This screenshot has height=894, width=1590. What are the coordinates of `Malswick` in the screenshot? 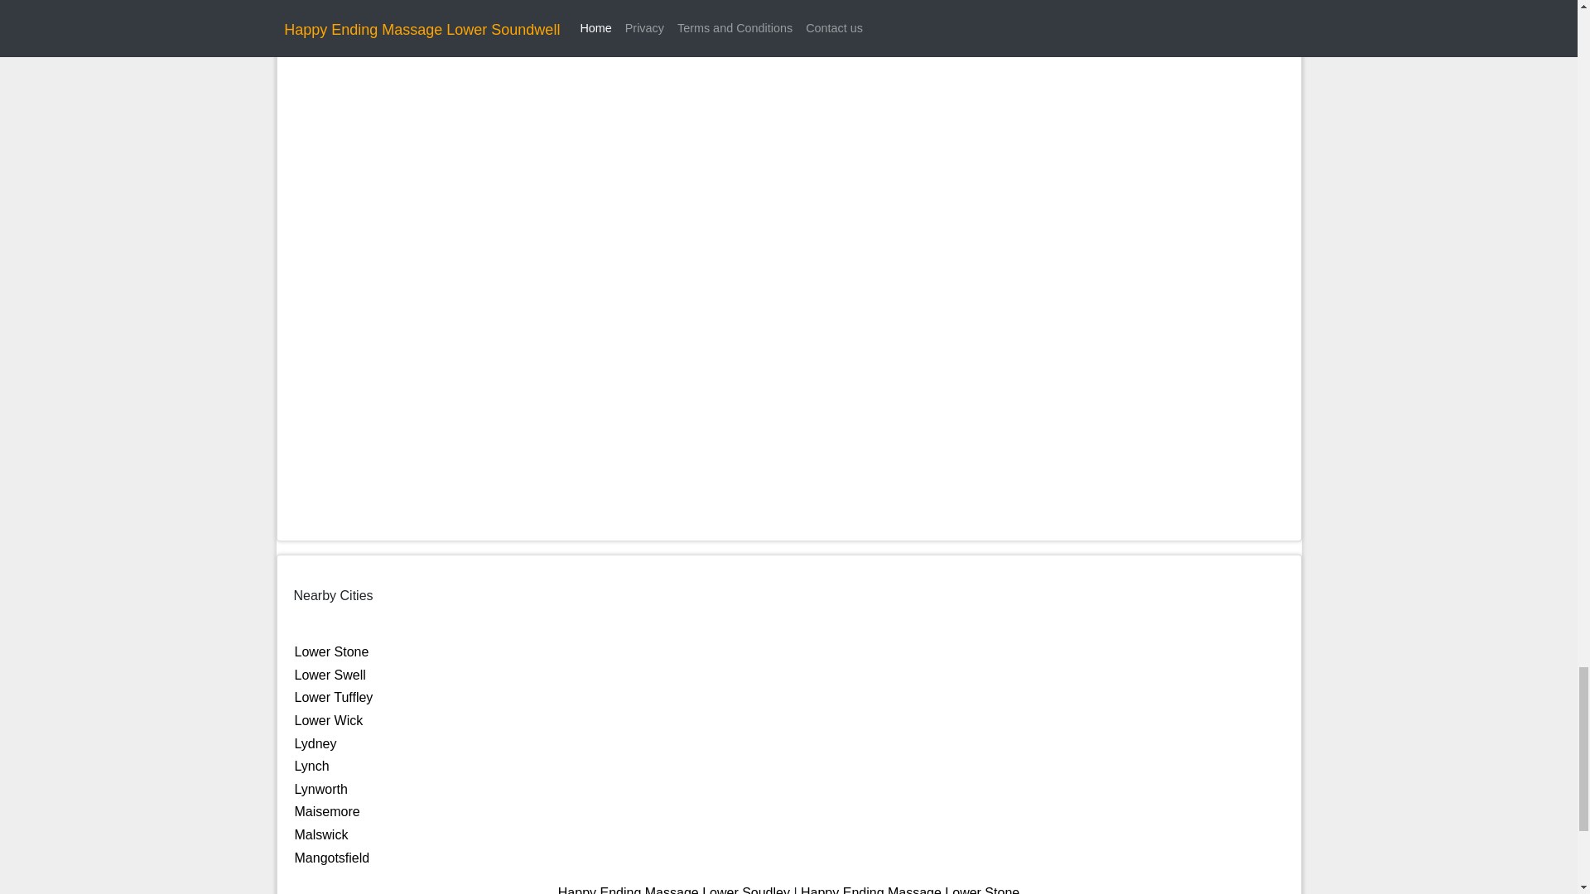 It's located at (321, 834).